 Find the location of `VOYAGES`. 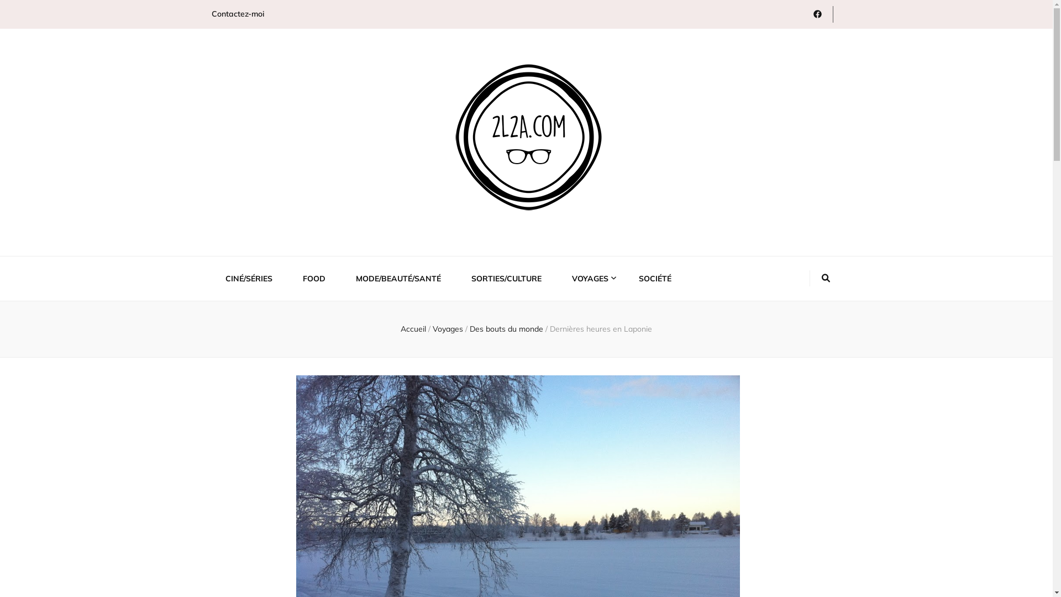

VOYAGES is located at coordinates (590, 279).